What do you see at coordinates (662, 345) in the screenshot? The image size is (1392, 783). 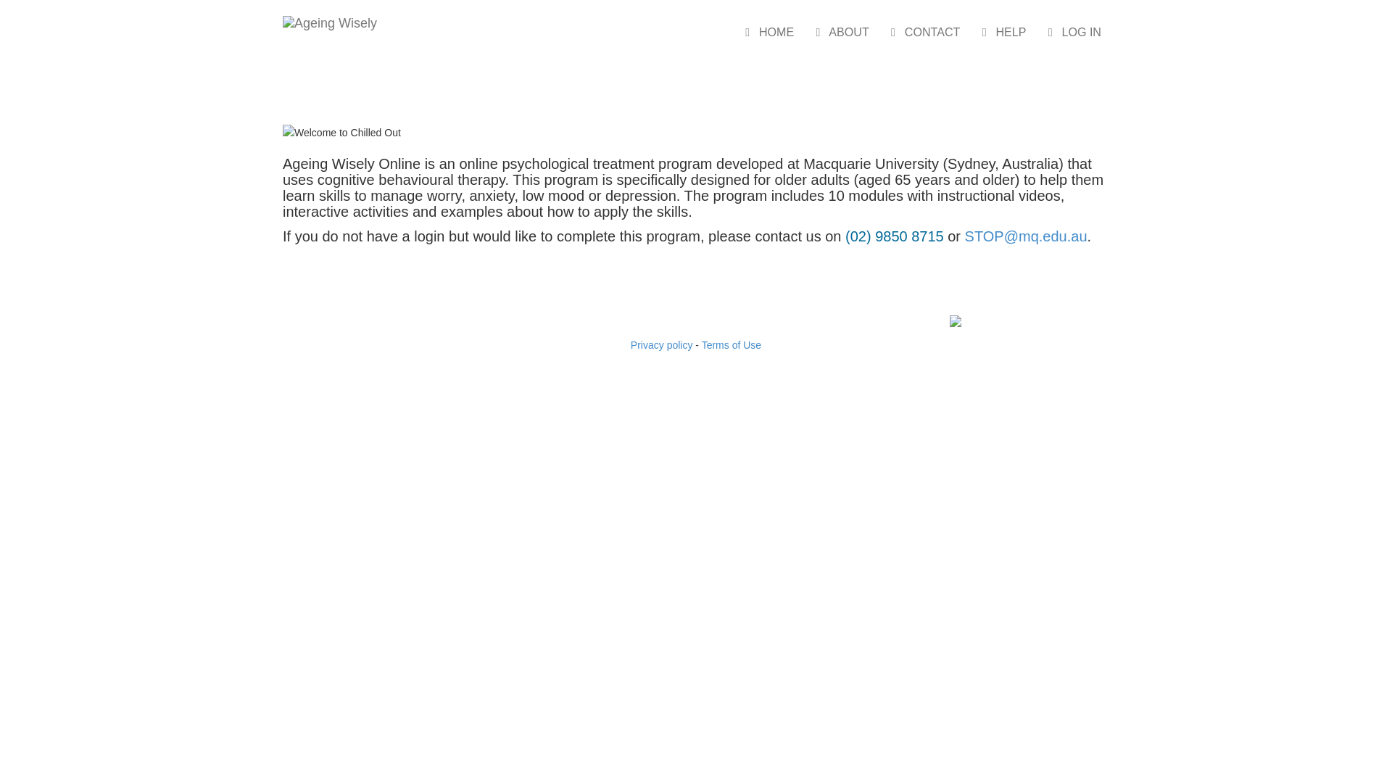 I see `Privacy policy` at bounding box center [662, 345].